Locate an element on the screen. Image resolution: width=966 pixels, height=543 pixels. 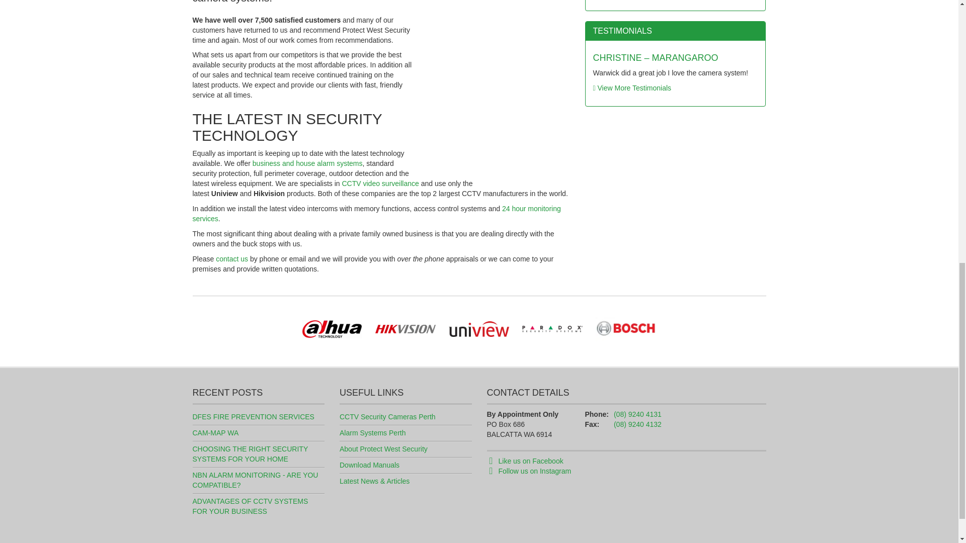
About Protect West Security is located at coordinates (383, 448).